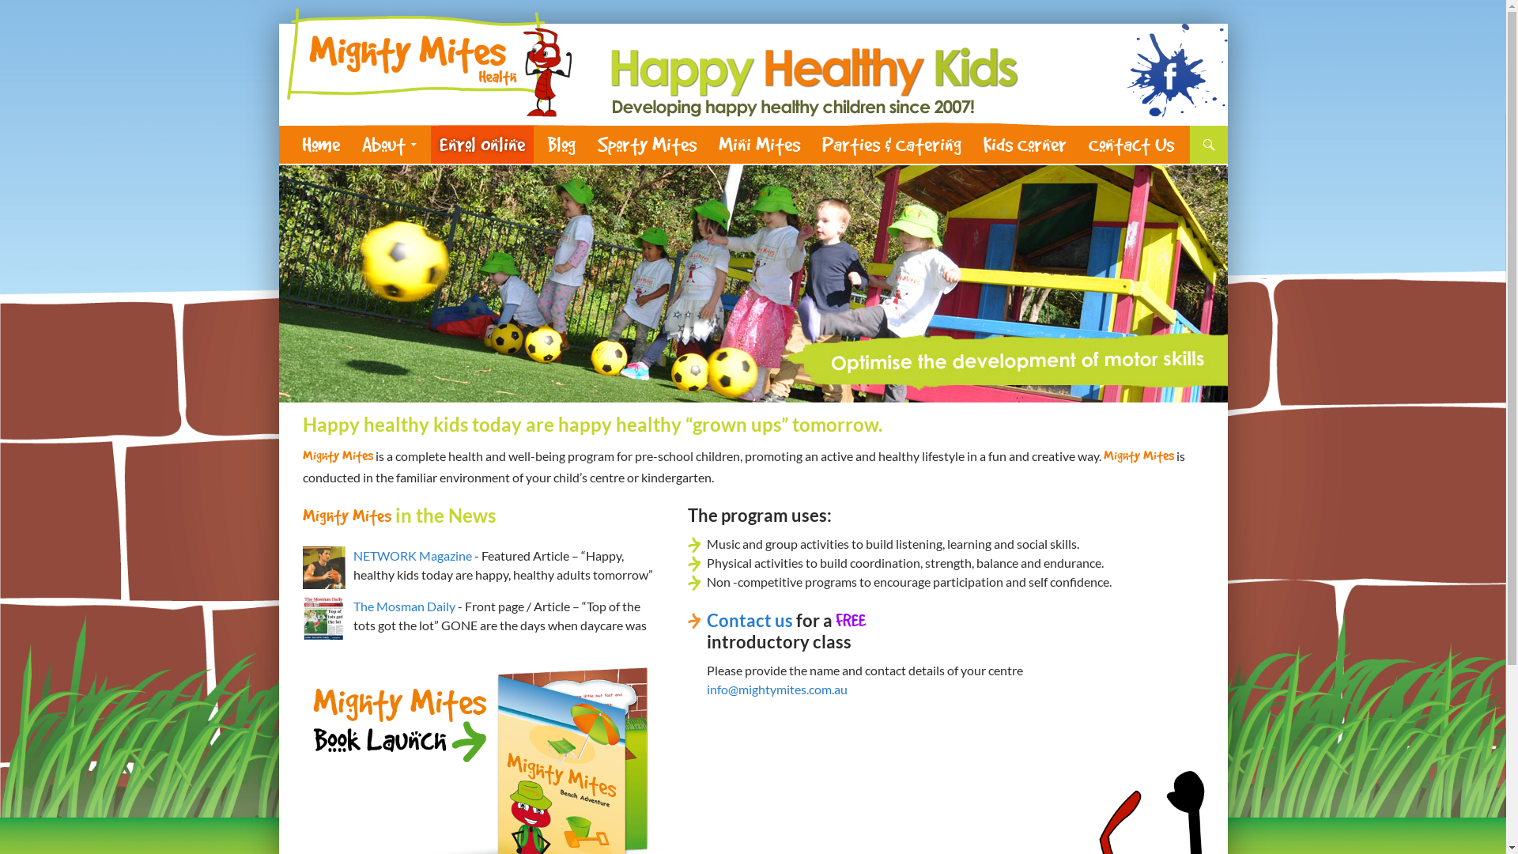  What do you see at coordinates (759, 145) in the screenshot?
I see `Mini Mites` at bounding box center [759, 145].